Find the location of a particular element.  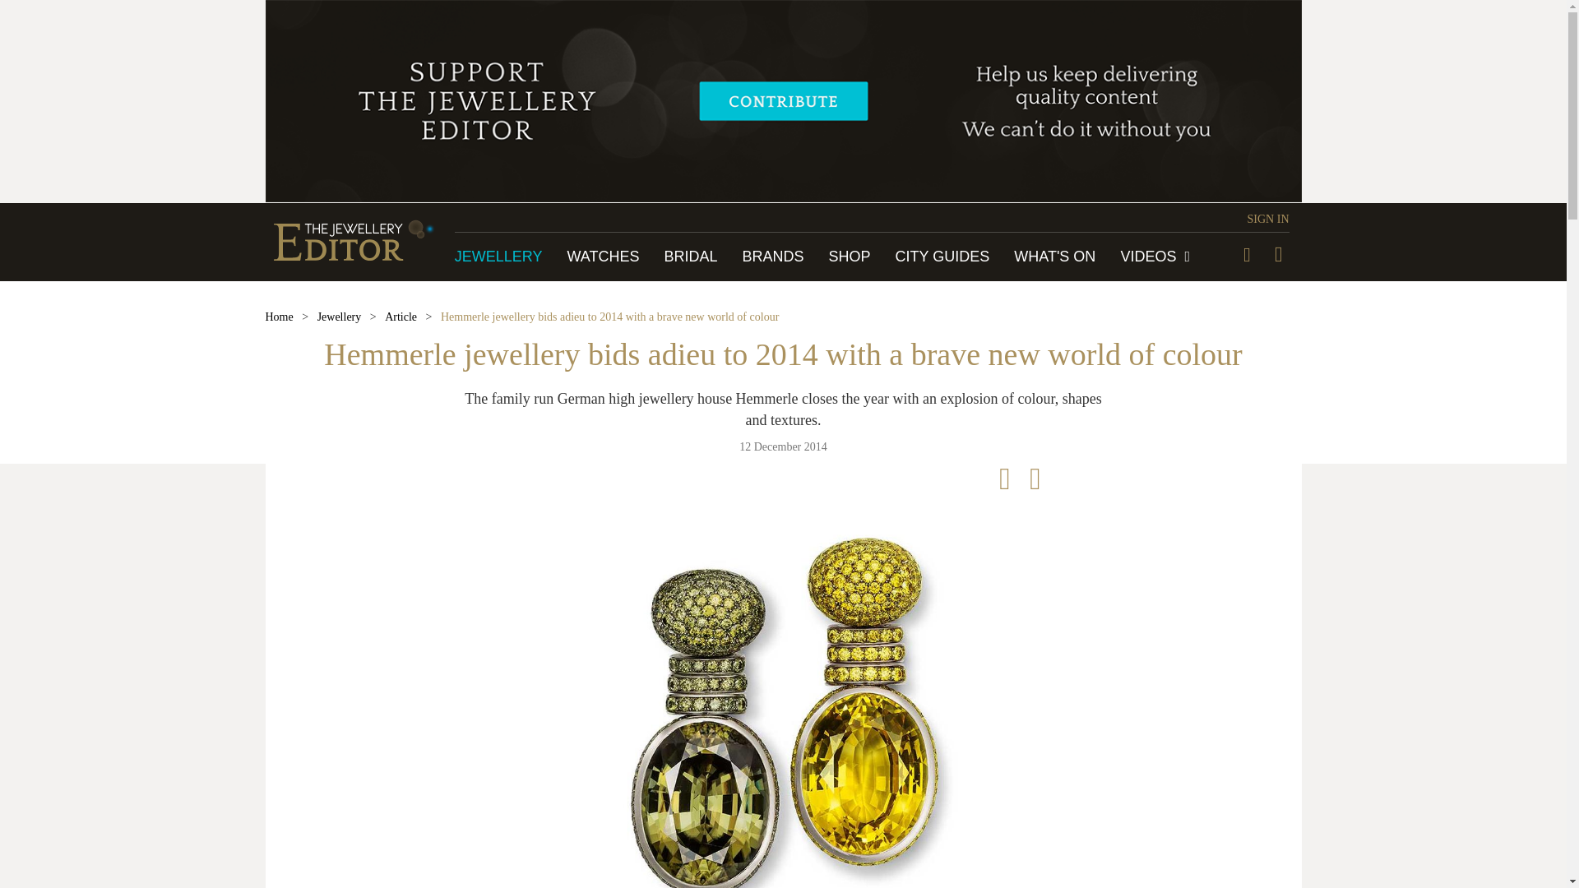

CITY GUIDES is located at coordinates (942, 257).